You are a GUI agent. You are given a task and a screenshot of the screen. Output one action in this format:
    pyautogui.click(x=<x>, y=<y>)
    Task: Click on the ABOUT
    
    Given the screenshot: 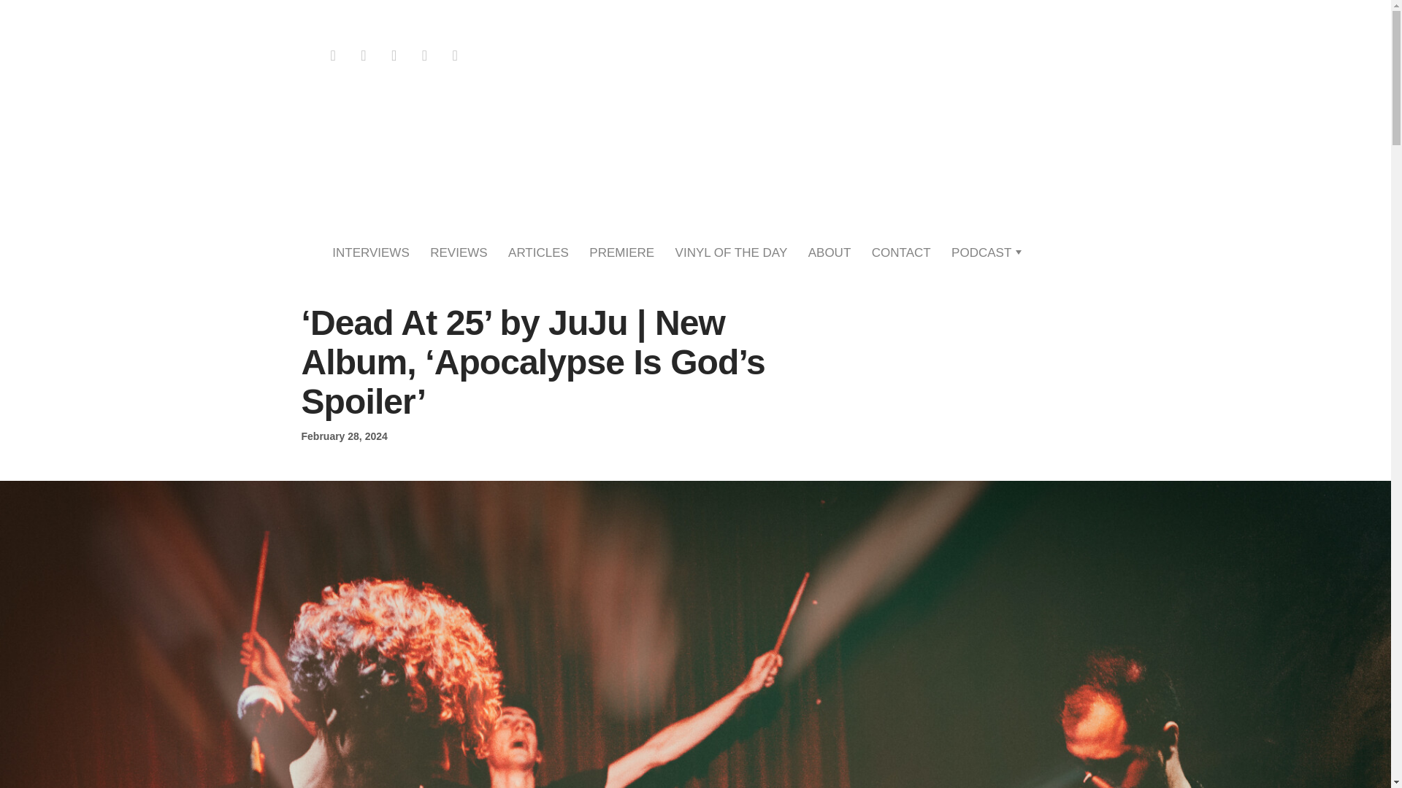 What is the action you would take?
    pyautogui.click(x=830, y=252)
    